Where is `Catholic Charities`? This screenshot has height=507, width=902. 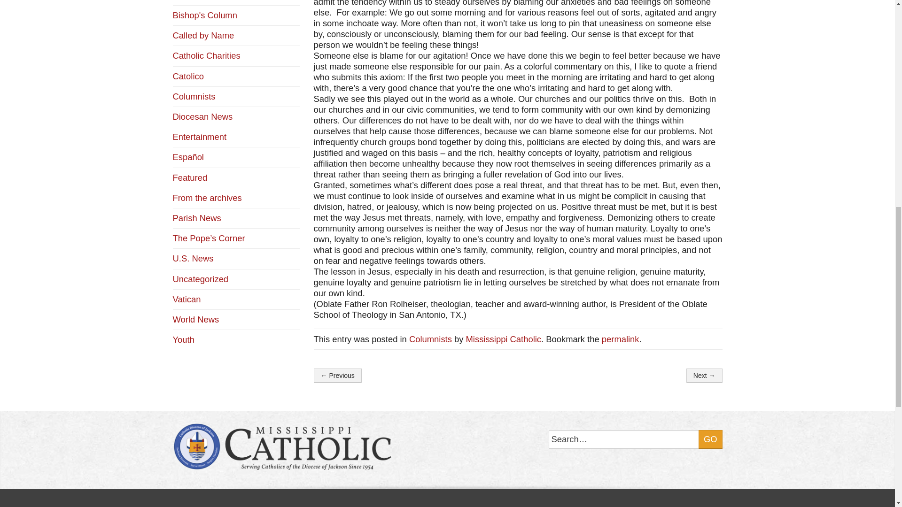
Catholic Charities is located at coordinates (207, 55).